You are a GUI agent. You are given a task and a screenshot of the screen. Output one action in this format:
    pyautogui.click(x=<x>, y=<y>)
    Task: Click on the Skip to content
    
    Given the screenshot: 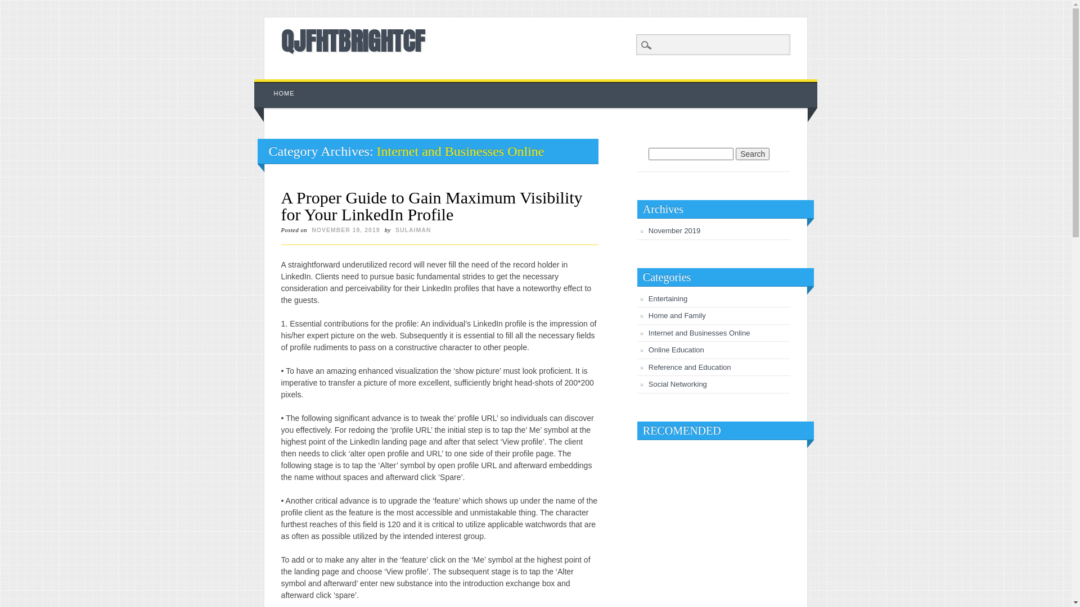 What is the action you would take?
    pyautogui.click(x=280, y=85)
    